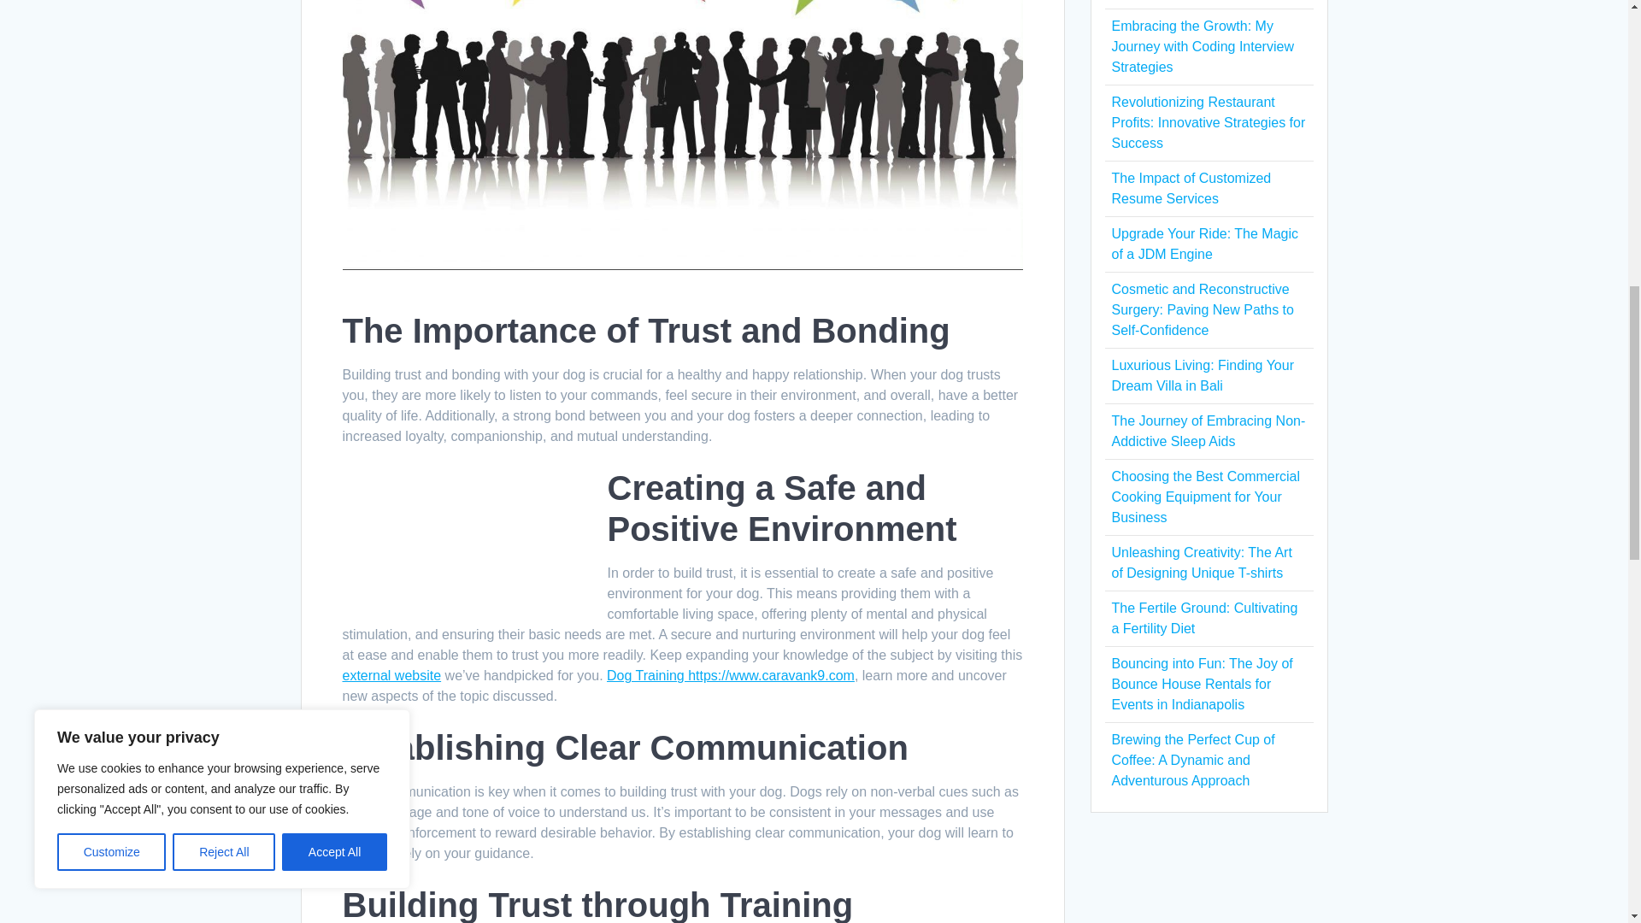  I want to click on external website, so click(391, 675).